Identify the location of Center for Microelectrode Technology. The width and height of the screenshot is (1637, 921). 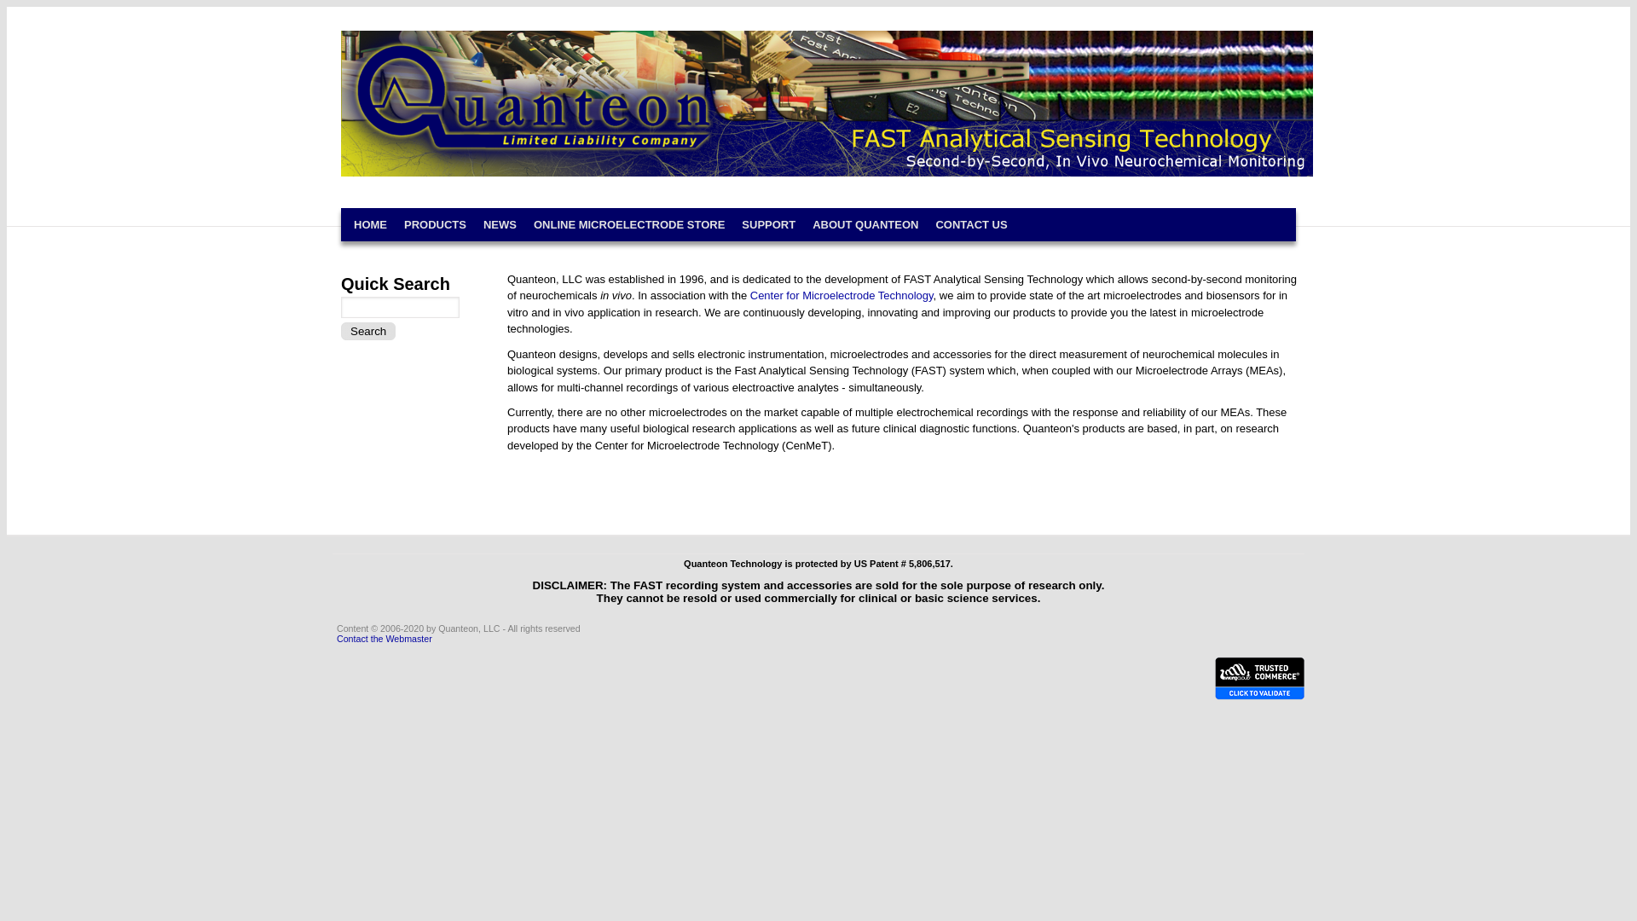
(840, 295).